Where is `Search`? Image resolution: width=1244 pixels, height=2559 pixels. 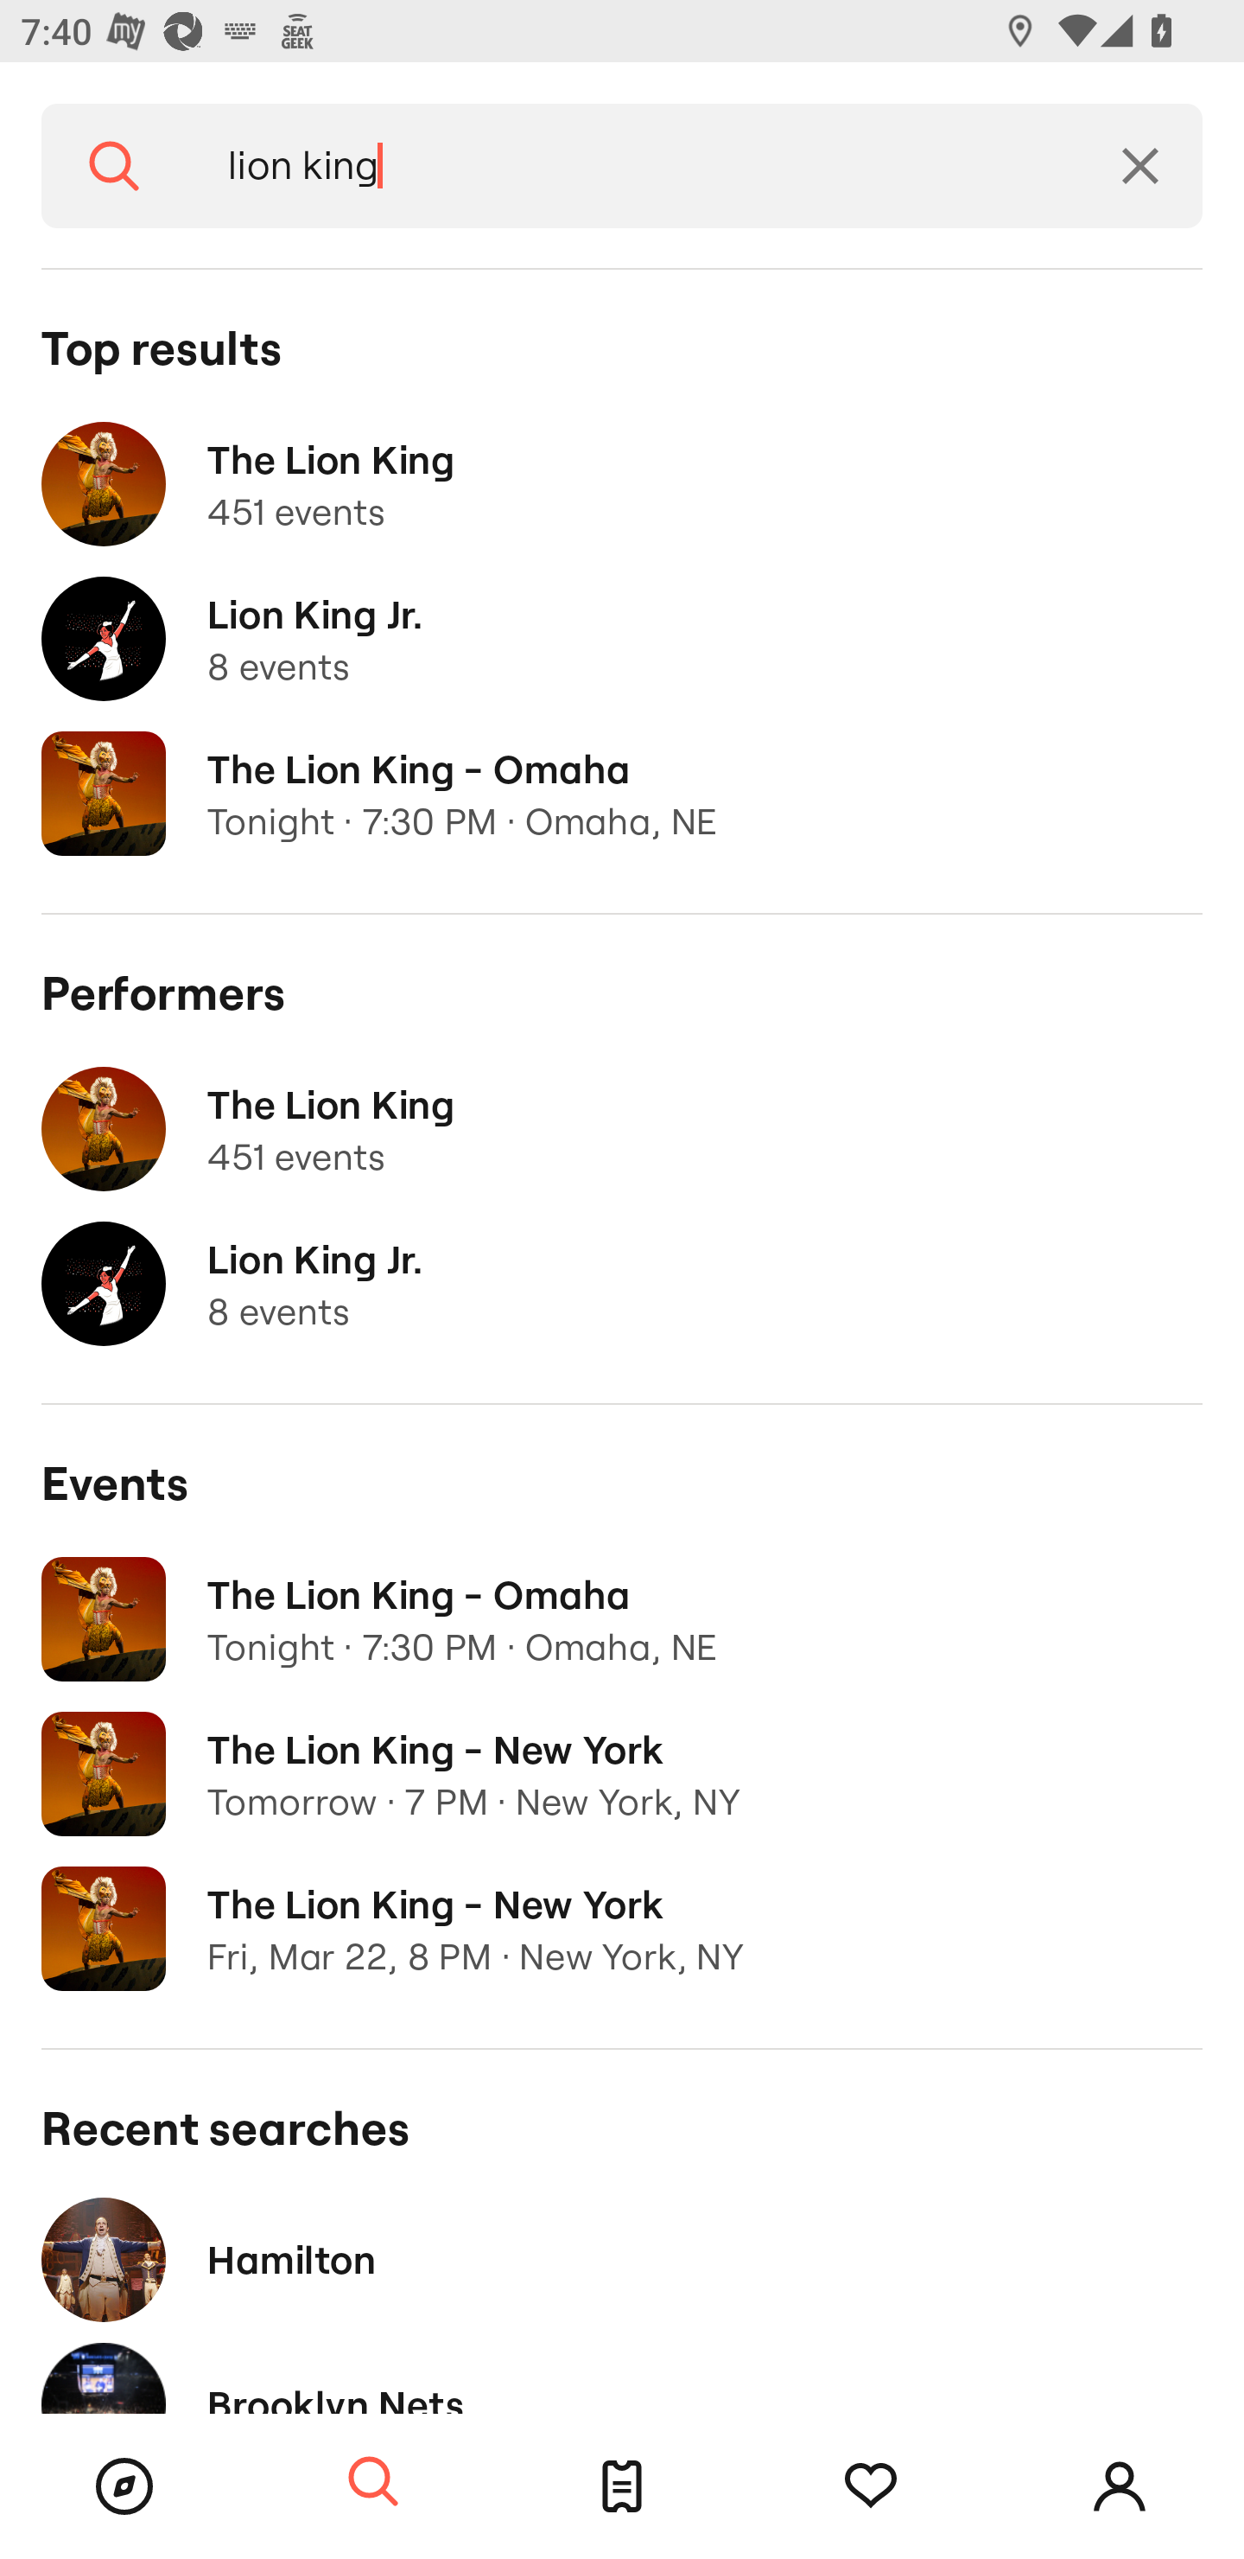
Search is located at coordinates (373, 2483).